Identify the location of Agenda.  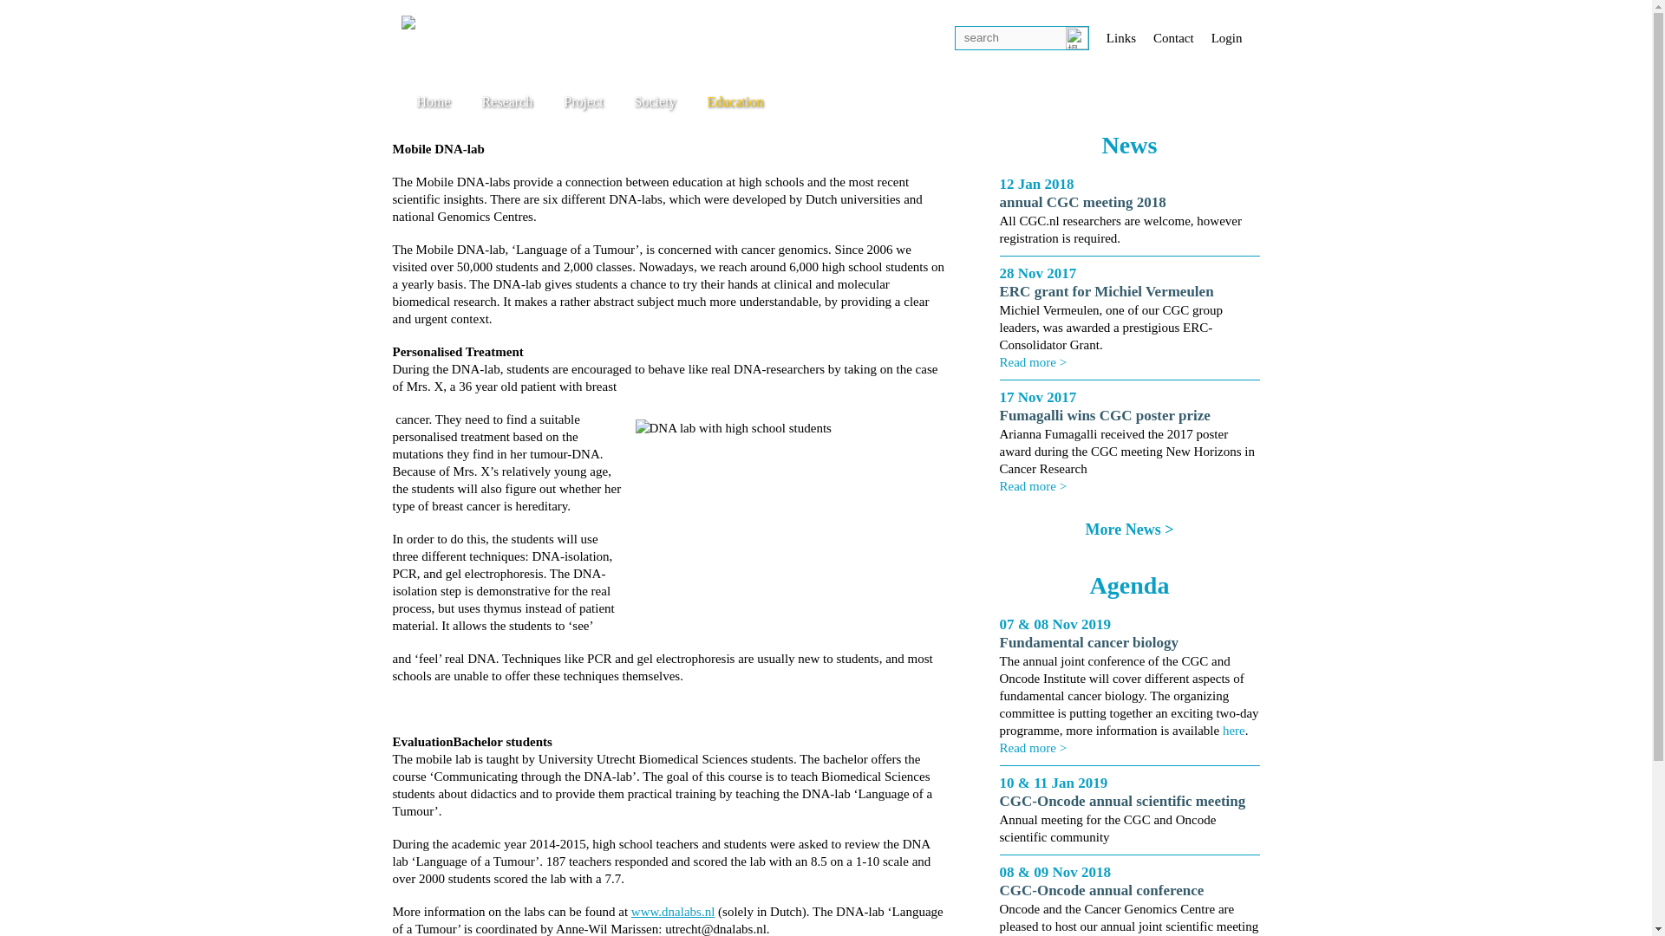
(1130, 585).